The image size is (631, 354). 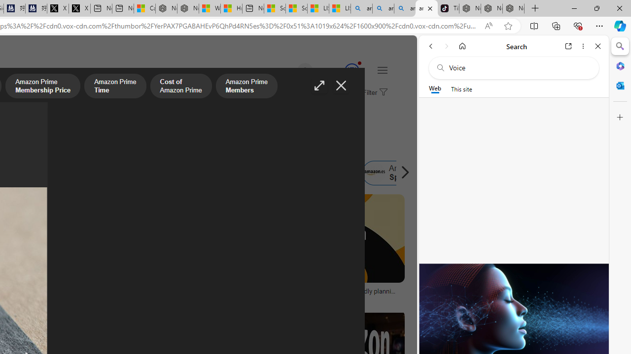 What do you see at coordinates (43, 87) in the screenshot?
I see `Amazon Prime Membership Price` at bounding box center [43, 87].